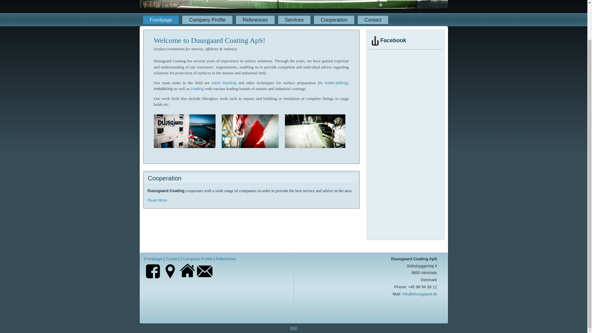 The image size is (592, 333). What do you see at coordinates (224, 83) in the screenshot?
I see `Sand Blasting` at bounding box center [224, 83].